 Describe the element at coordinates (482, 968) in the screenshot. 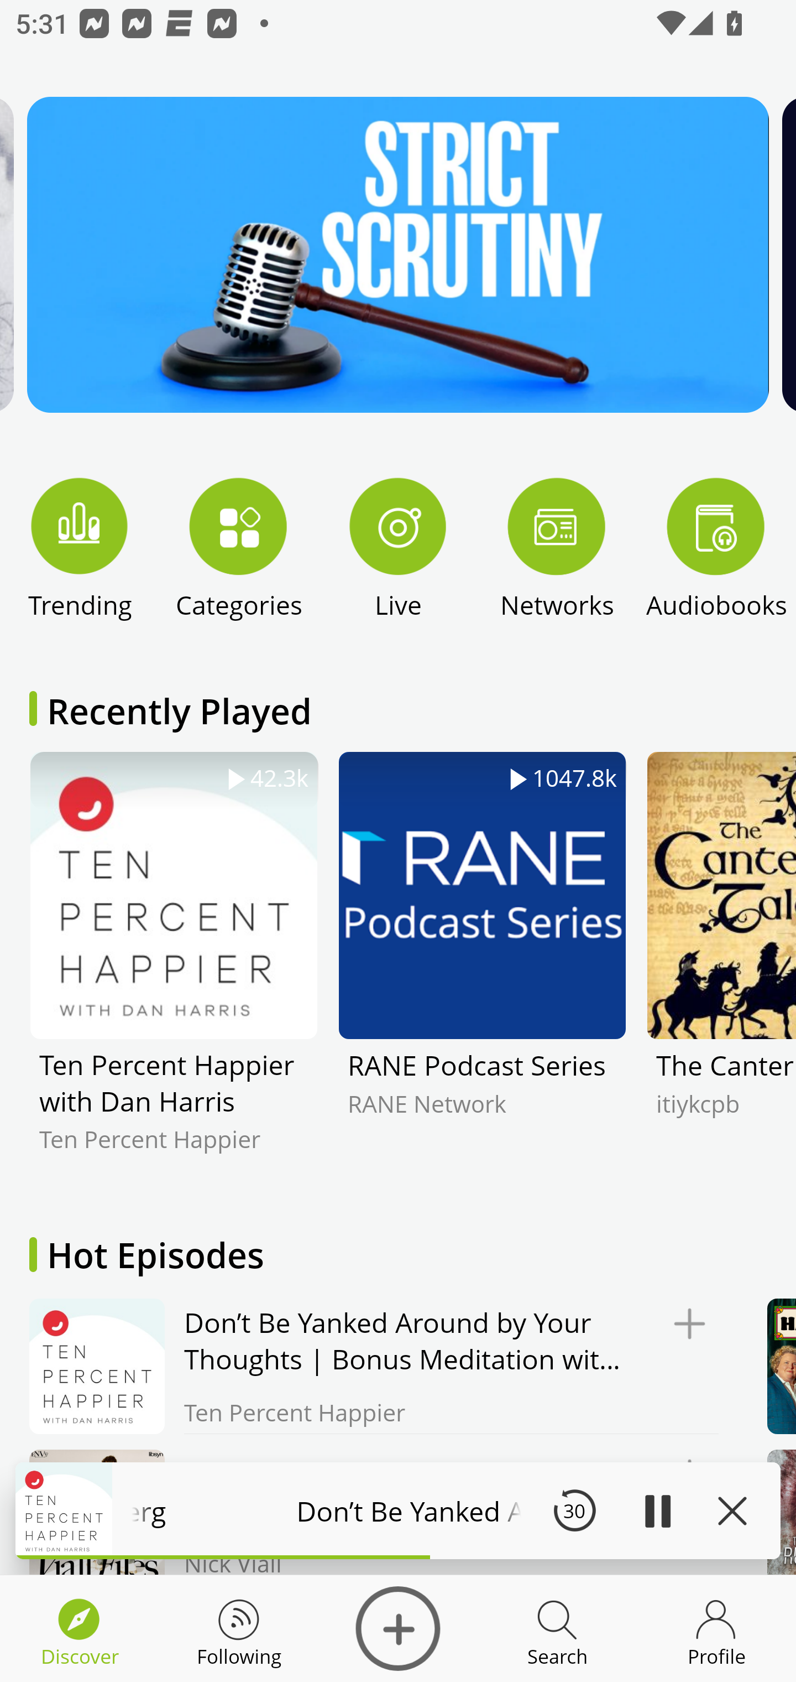

I see `1047.8k RANE Podcast Series RANE Network` at that location.